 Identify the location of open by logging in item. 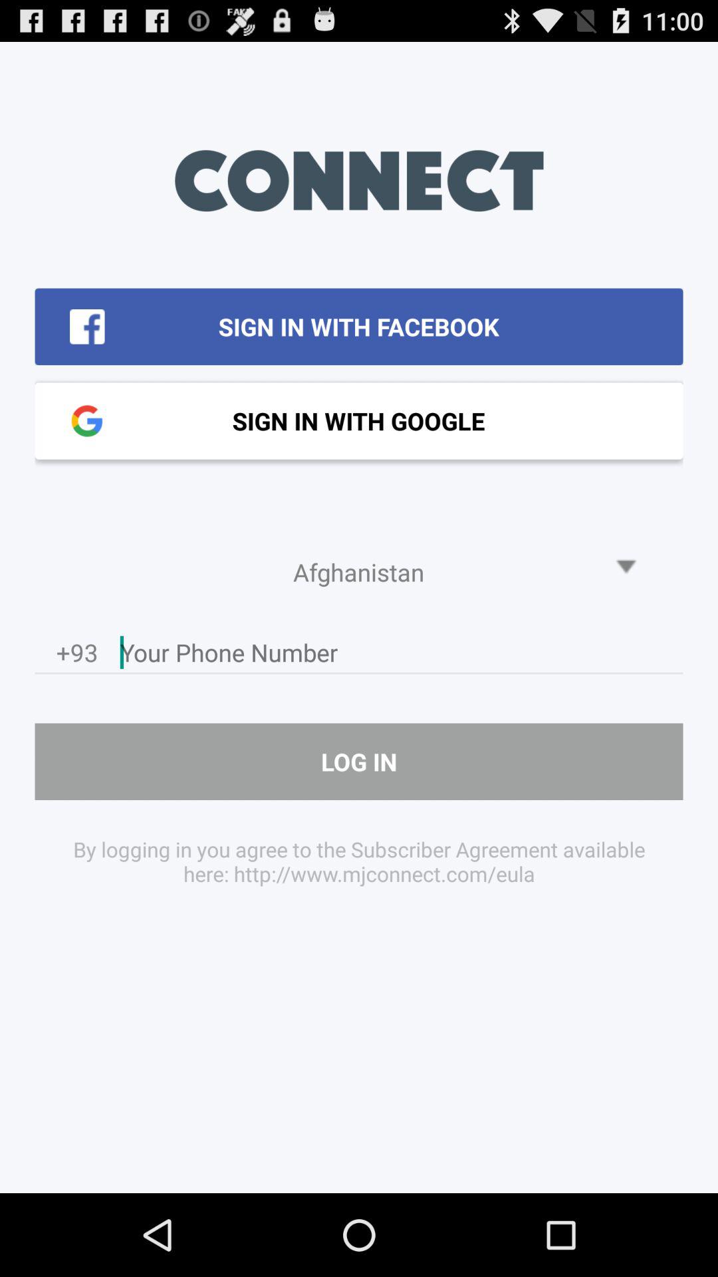
(359, 861).